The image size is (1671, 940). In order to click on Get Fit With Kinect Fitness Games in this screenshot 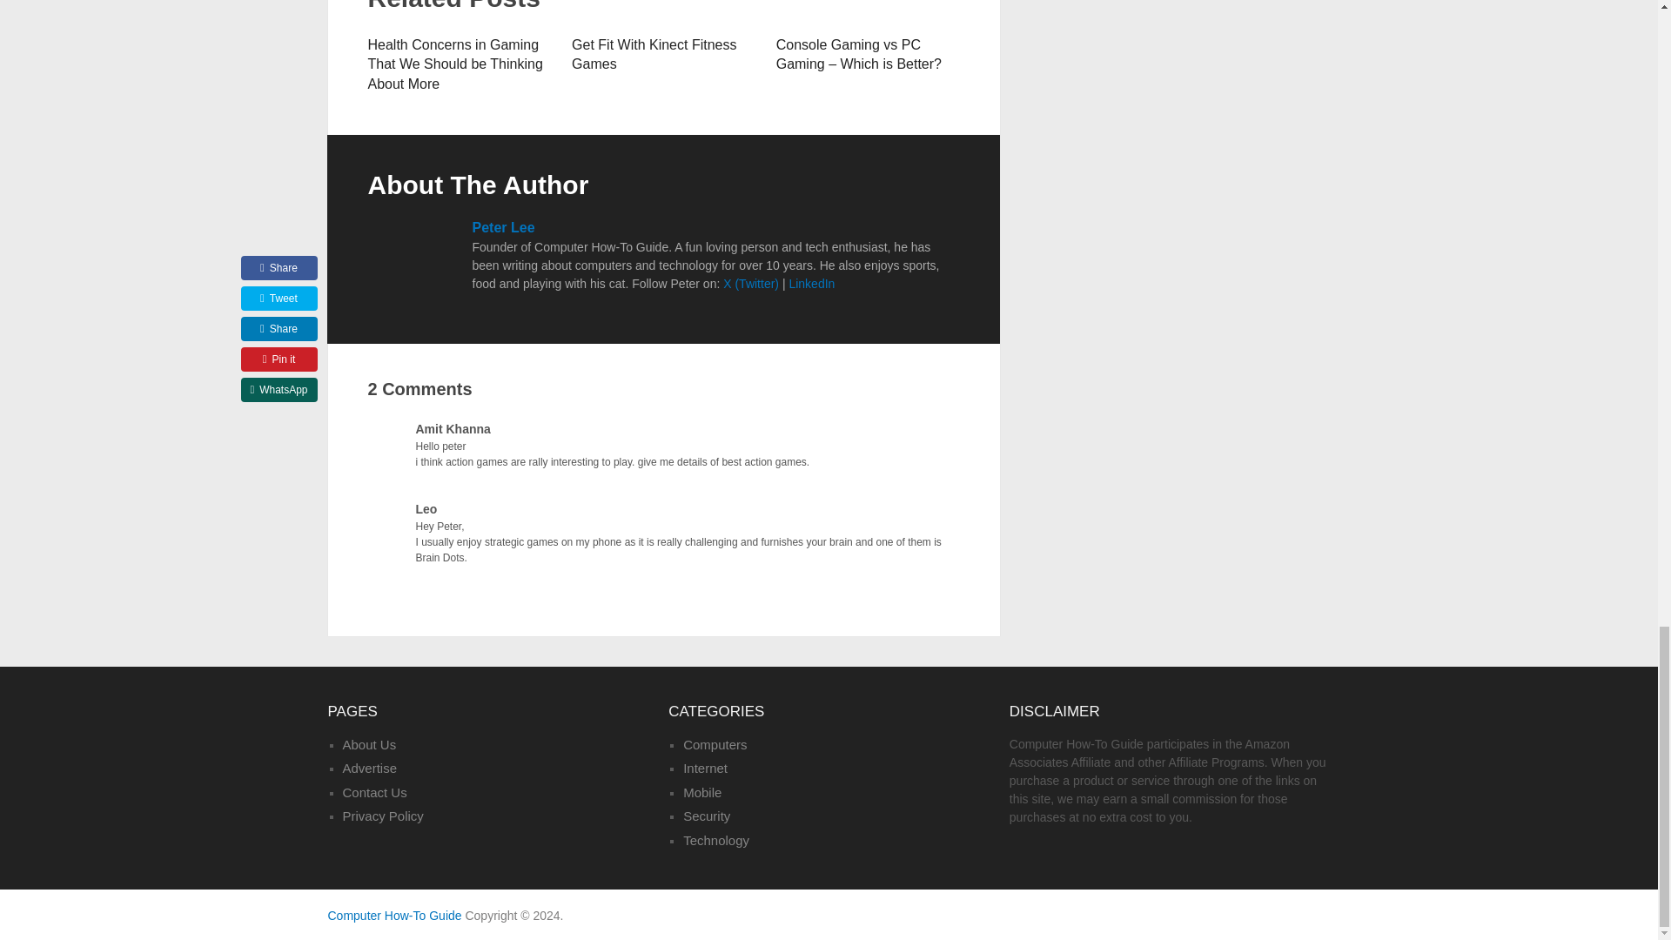, I will do `click(654, 54)`.